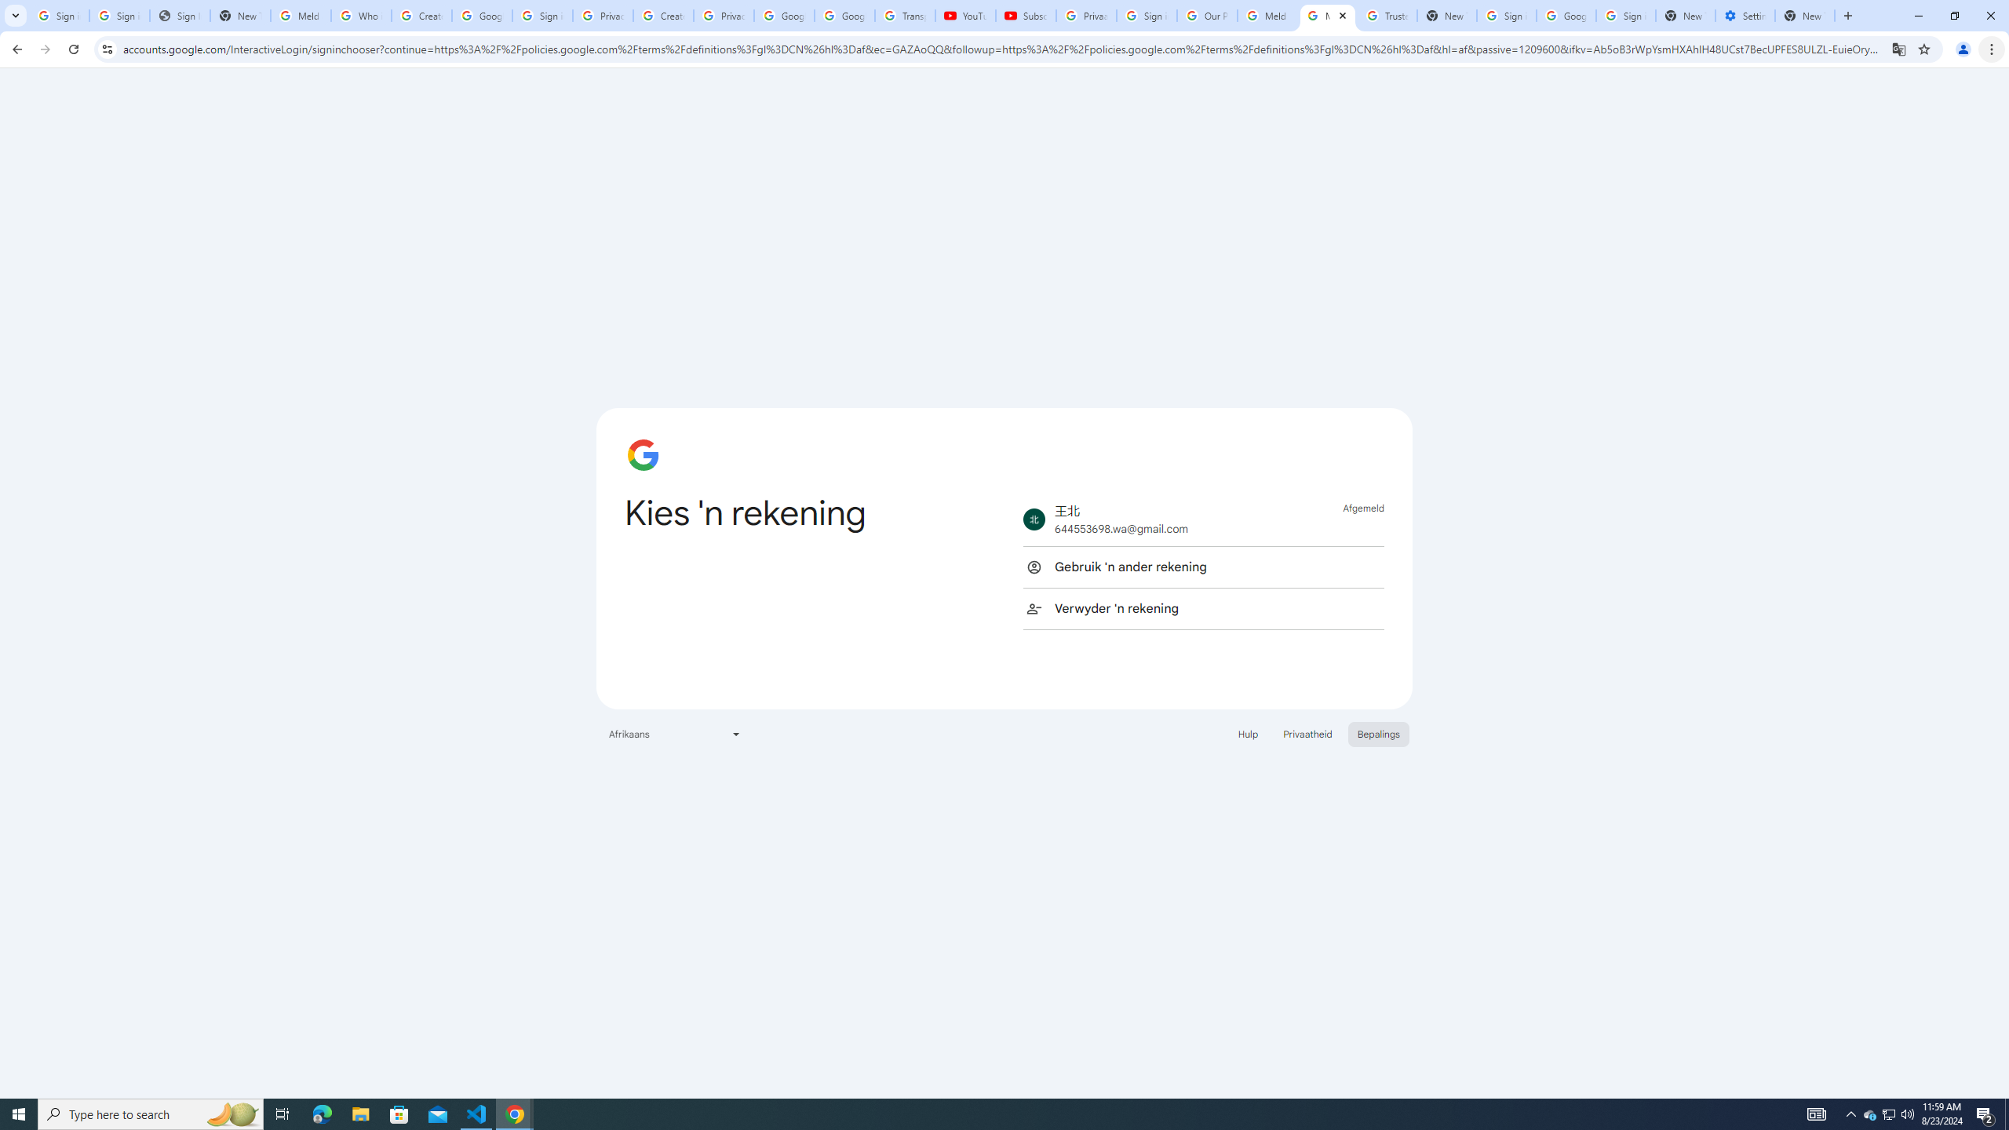 Image resolution: width=2009 pixels, height=1130 pixels. I want to click on Subscriptions - YouTube, so click(1025, 16).